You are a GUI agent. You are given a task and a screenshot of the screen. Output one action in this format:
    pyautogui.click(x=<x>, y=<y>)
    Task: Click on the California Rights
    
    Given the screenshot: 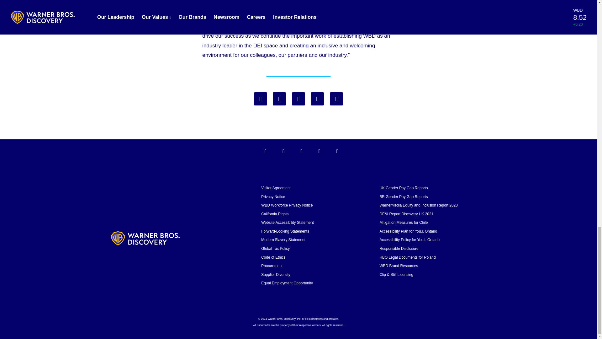 What is the action you would take?
    pyautogui.click(x=275, y=214)
    